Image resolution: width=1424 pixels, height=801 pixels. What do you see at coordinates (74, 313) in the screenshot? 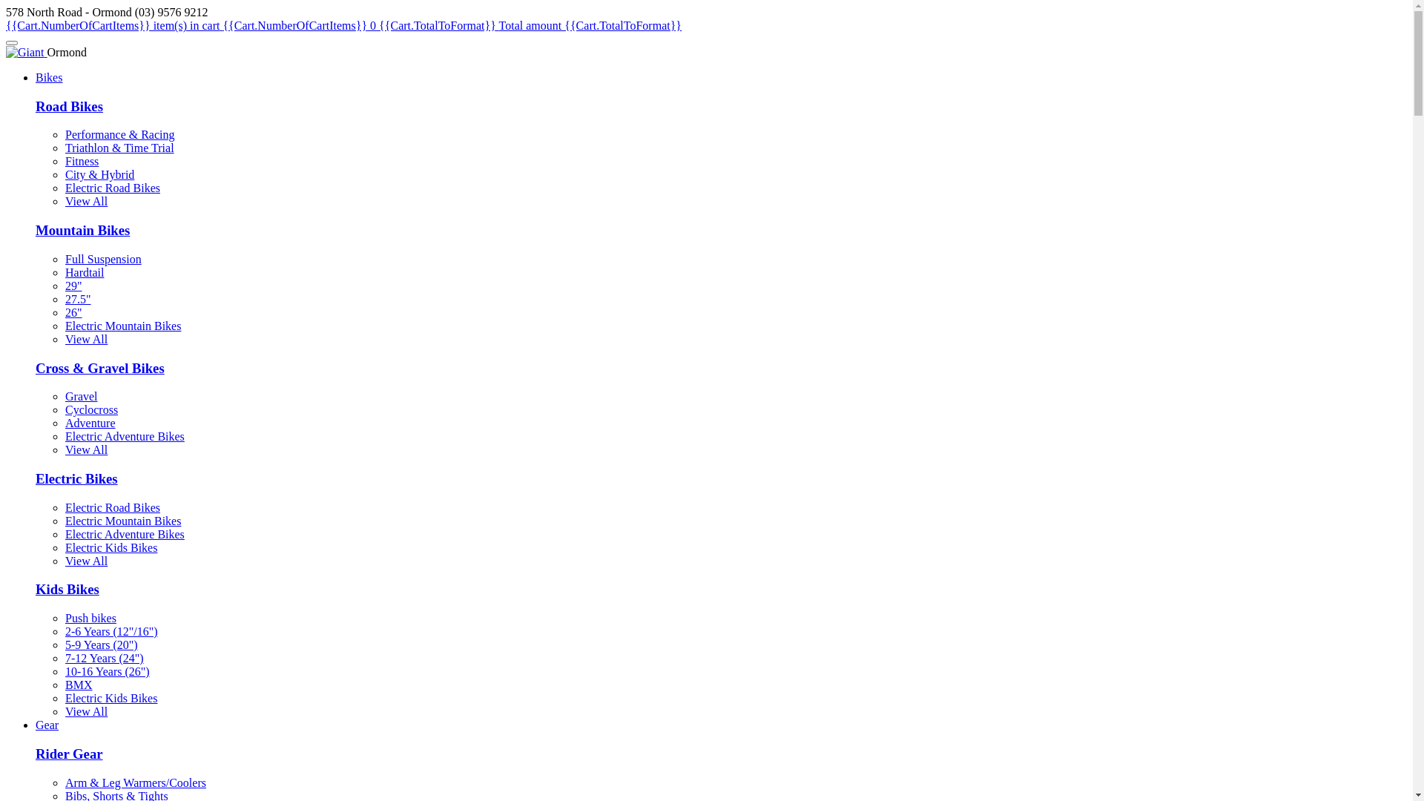
I see `26"` at bounding box center [74, 313].